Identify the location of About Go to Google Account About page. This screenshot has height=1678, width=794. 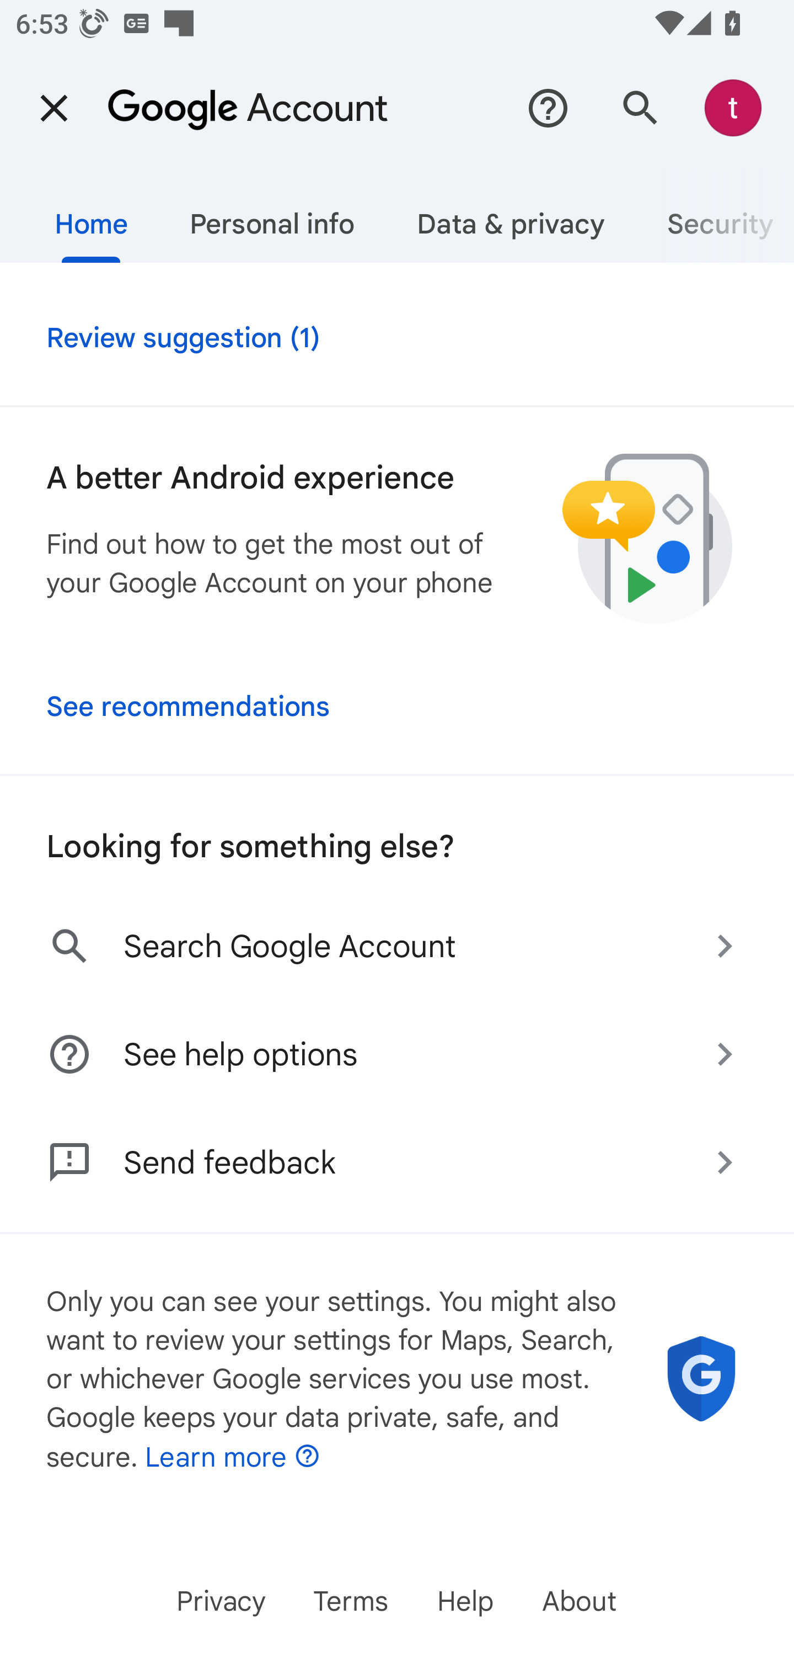
(579, 1601).